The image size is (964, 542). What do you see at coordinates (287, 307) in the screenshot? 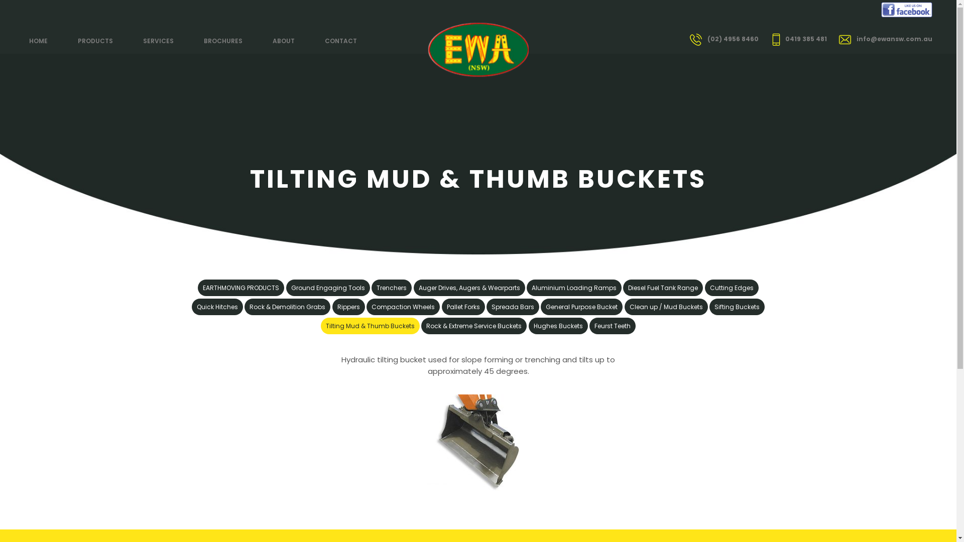
I see `Rock & Demolition Grabs` at bounding box center [287, 307].